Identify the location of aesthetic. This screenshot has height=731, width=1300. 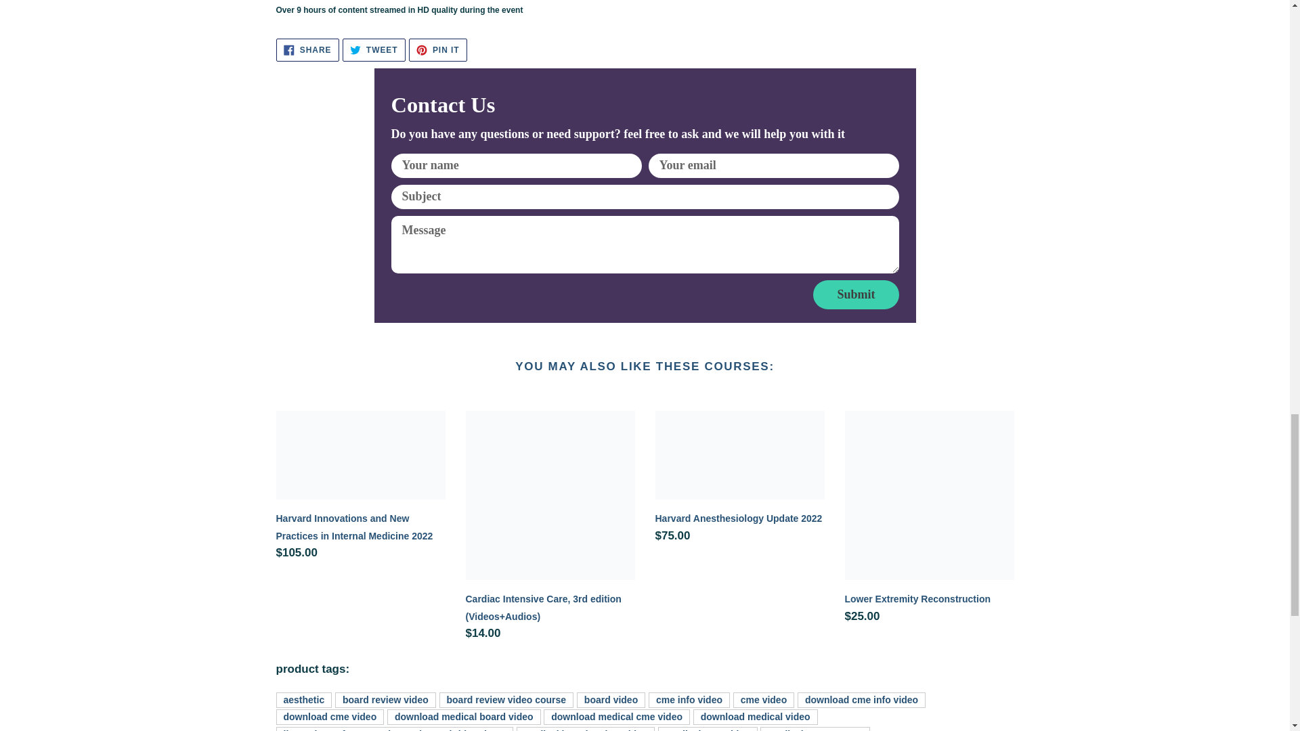
(304, 700).